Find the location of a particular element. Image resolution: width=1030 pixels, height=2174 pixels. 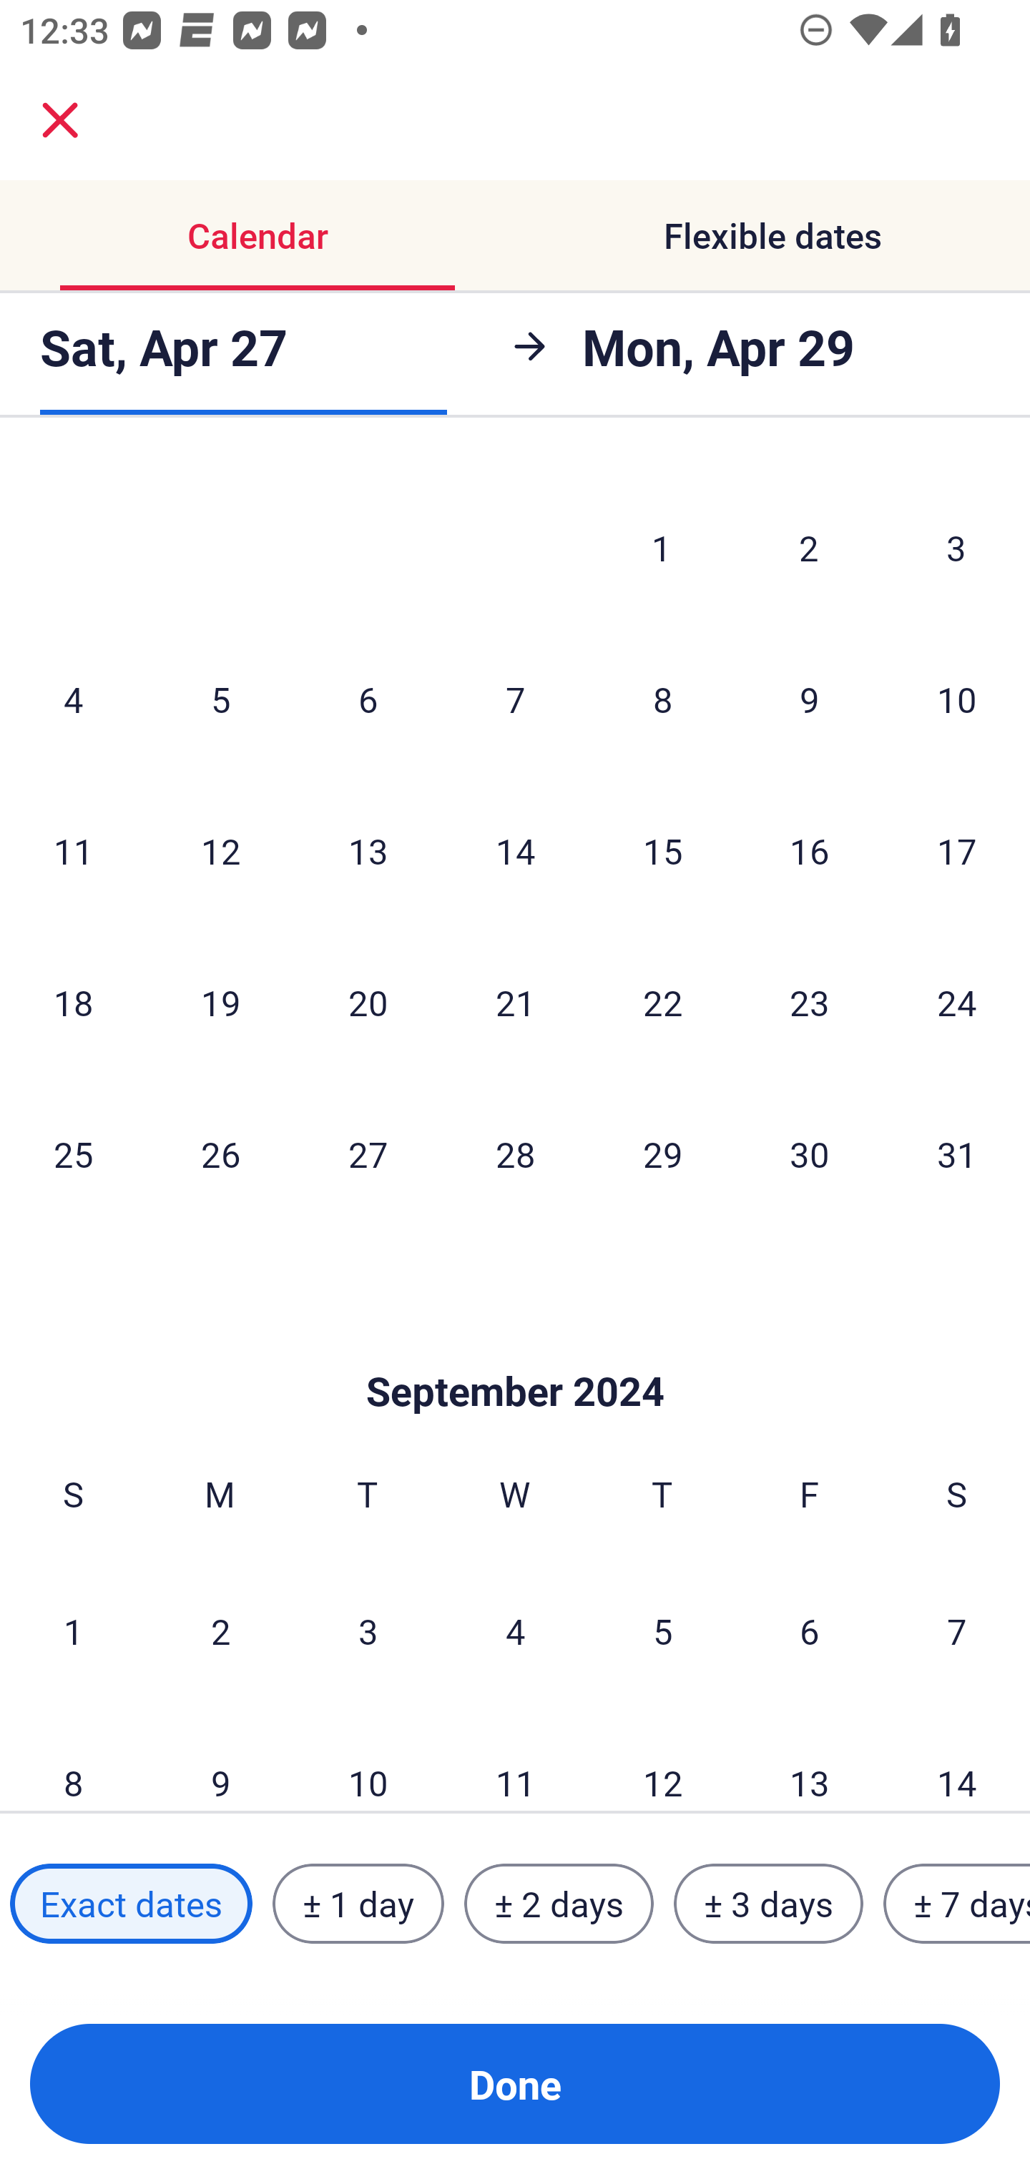

2 Monday, September 2, 2024 is located at coordinates (220, 1630).